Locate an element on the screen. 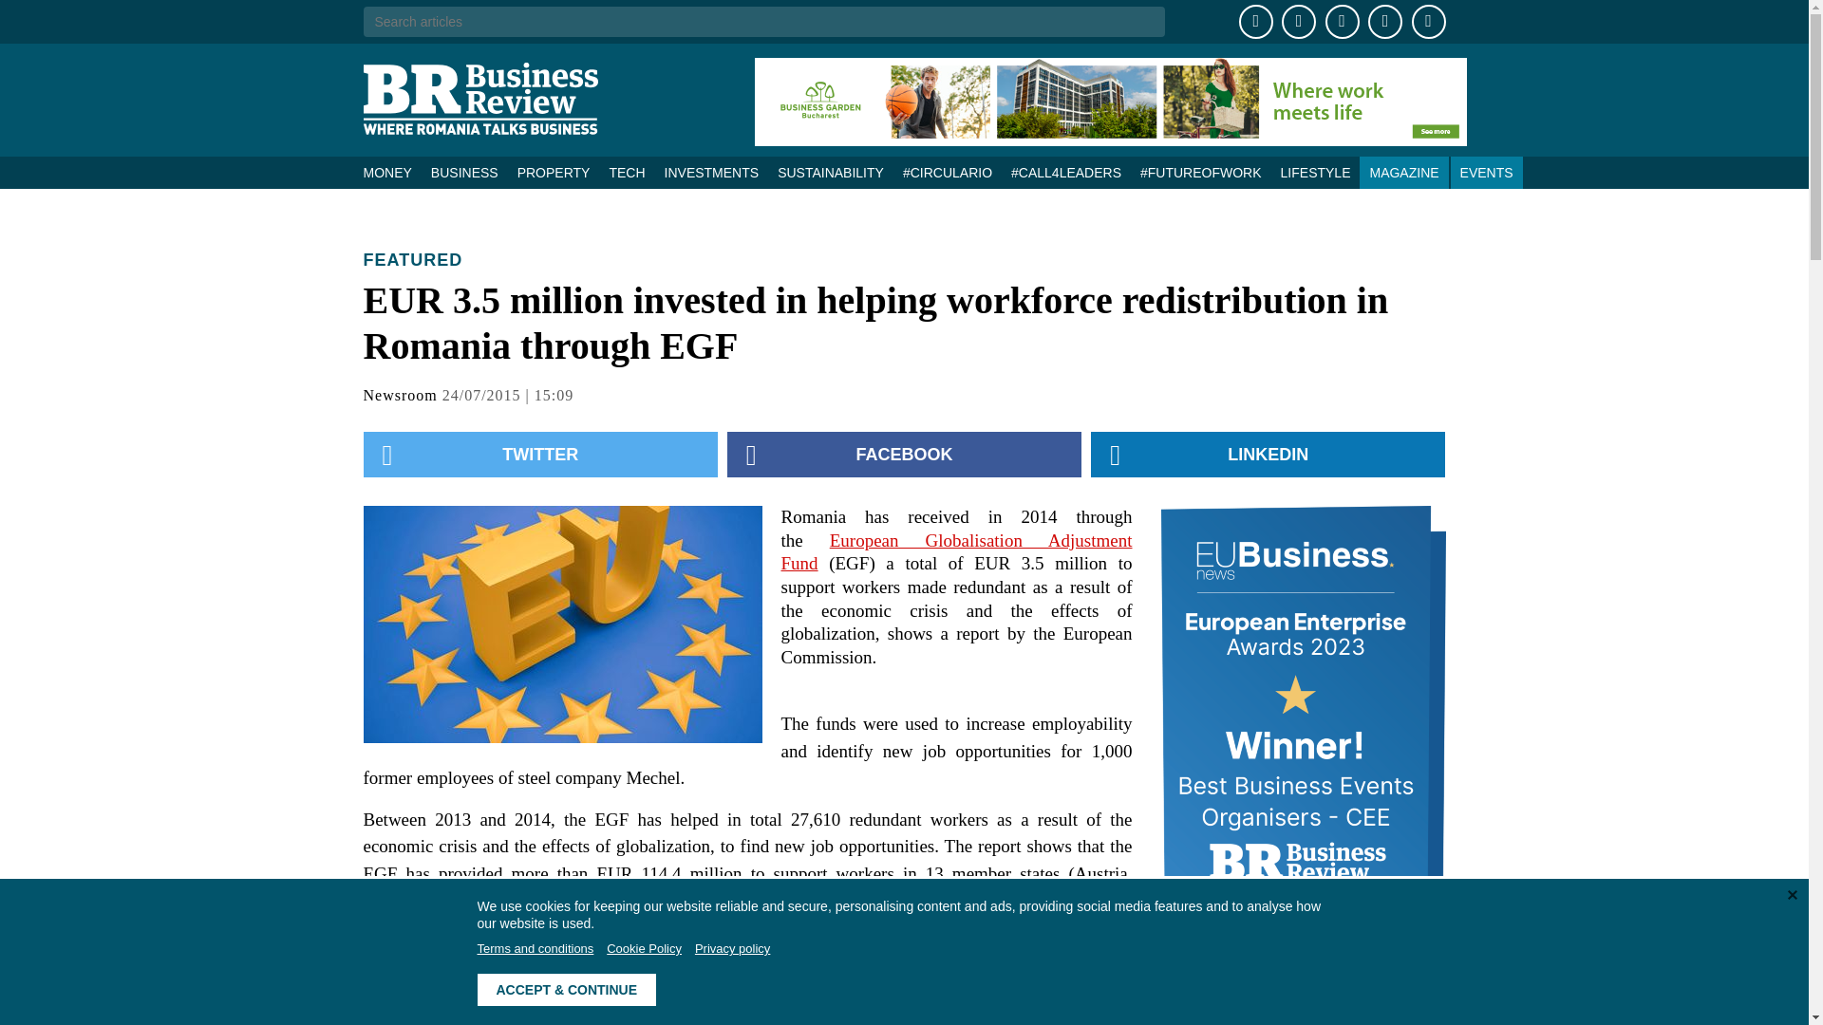 The height and width of the screenshot is (1025, 1823). INVESTMENTS is located at coordinates (712, 173).